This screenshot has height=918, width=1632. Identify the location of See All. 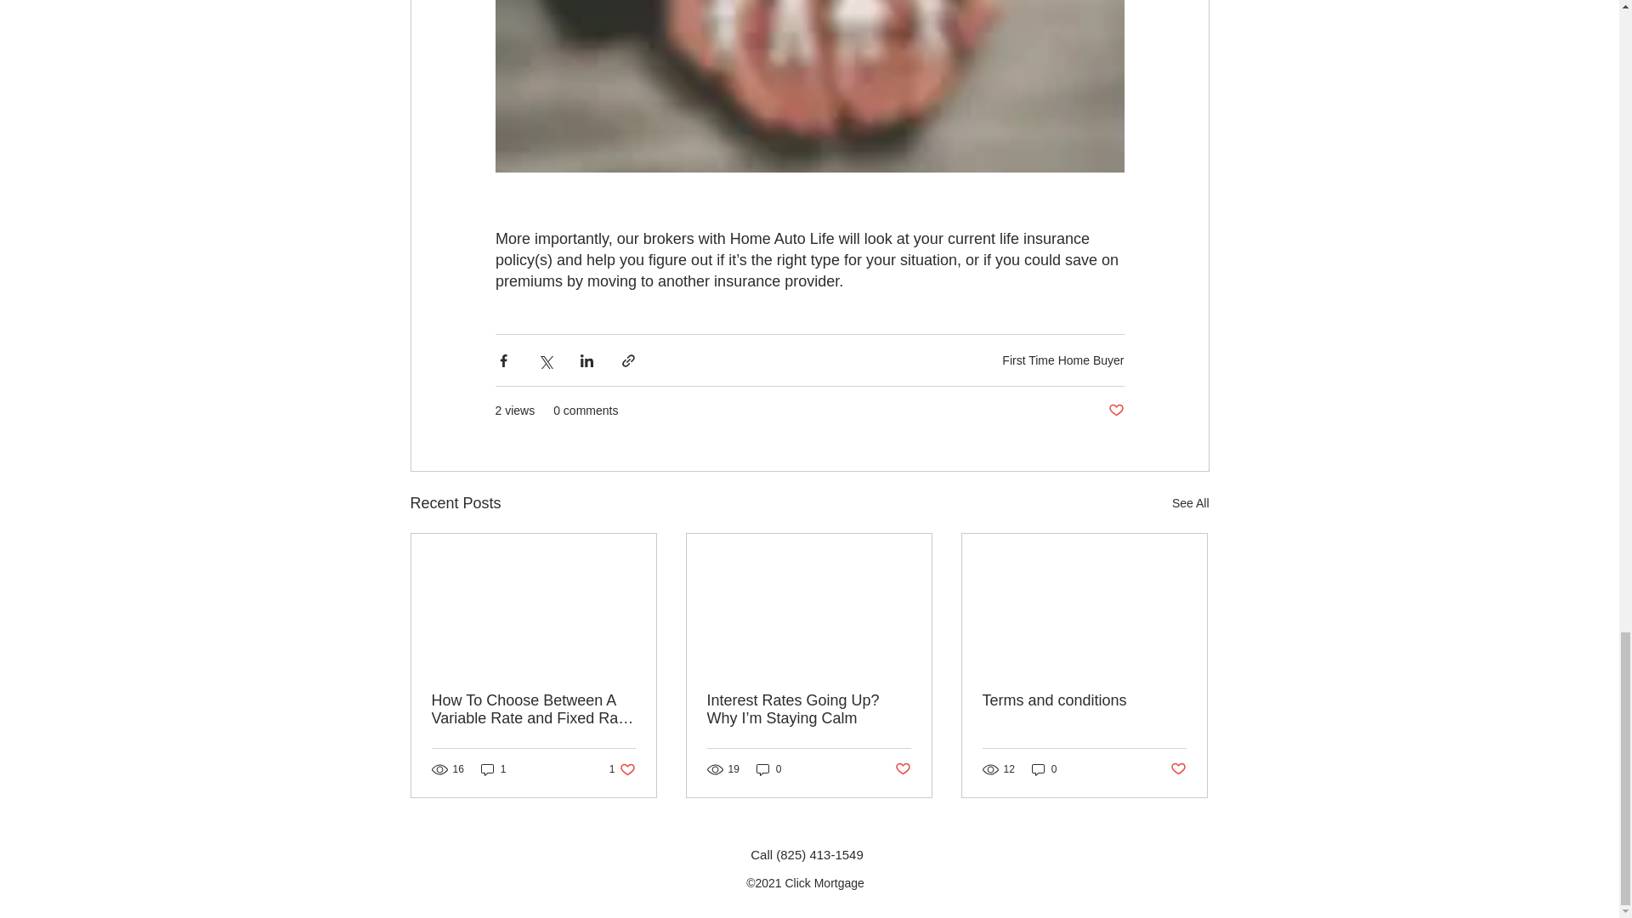
(1190, 503).